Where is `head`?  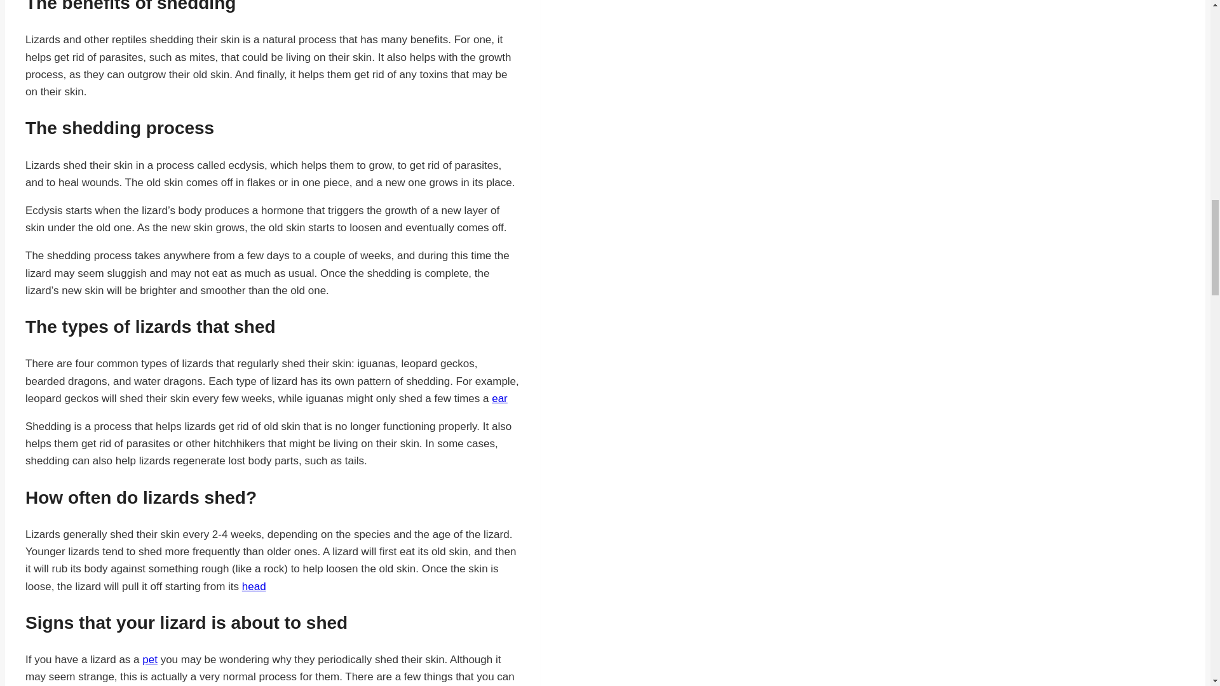 head is located at coordinates (254, 586).